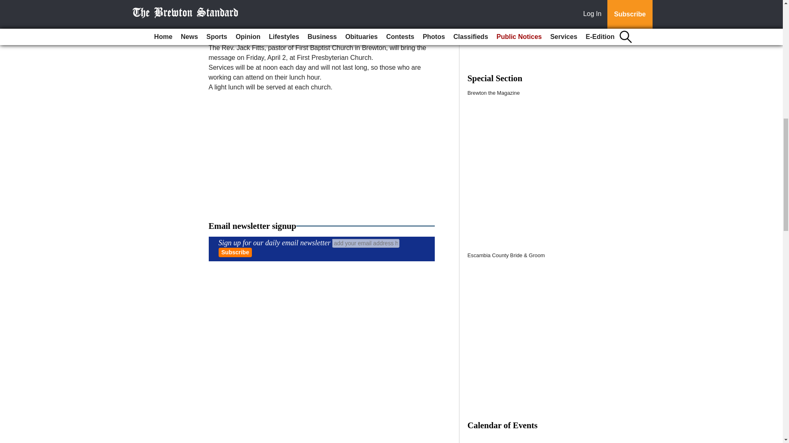 The width and height of the screenshot is (789, 443). What do you see at coordinates (235, 252) in the screenshot?
I see `Subscribe` at bounding box center [235, 252].